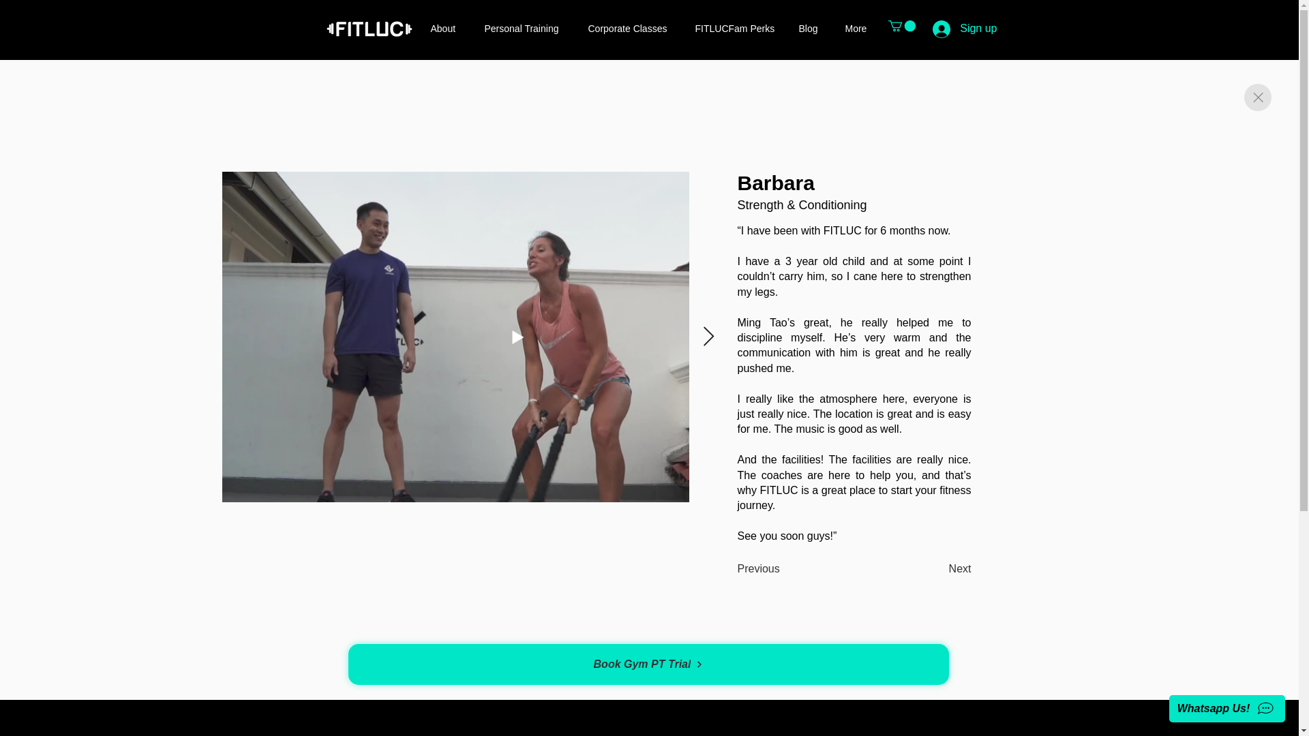  I want to click on Previous, so click(759, 570).